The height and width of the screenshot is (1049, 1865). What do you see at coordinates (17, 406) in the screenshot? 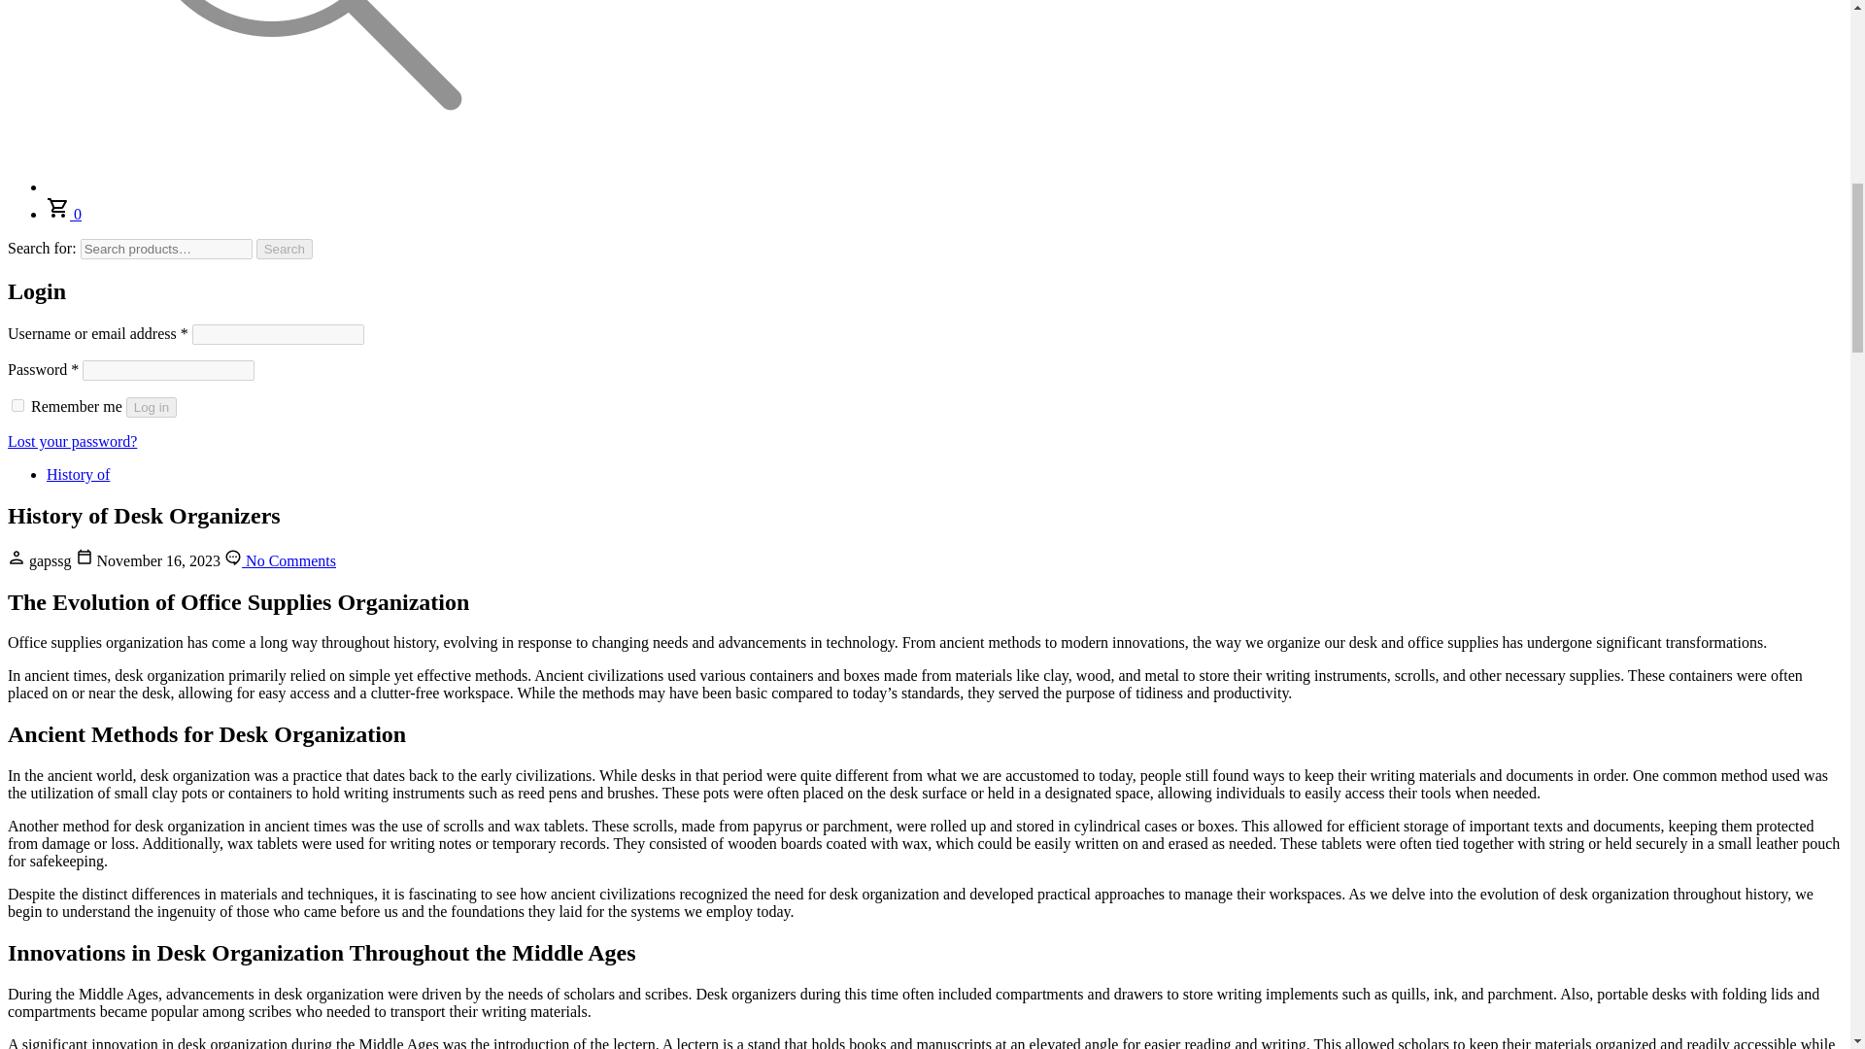
I see `forever` at bounding box center [17, 406].